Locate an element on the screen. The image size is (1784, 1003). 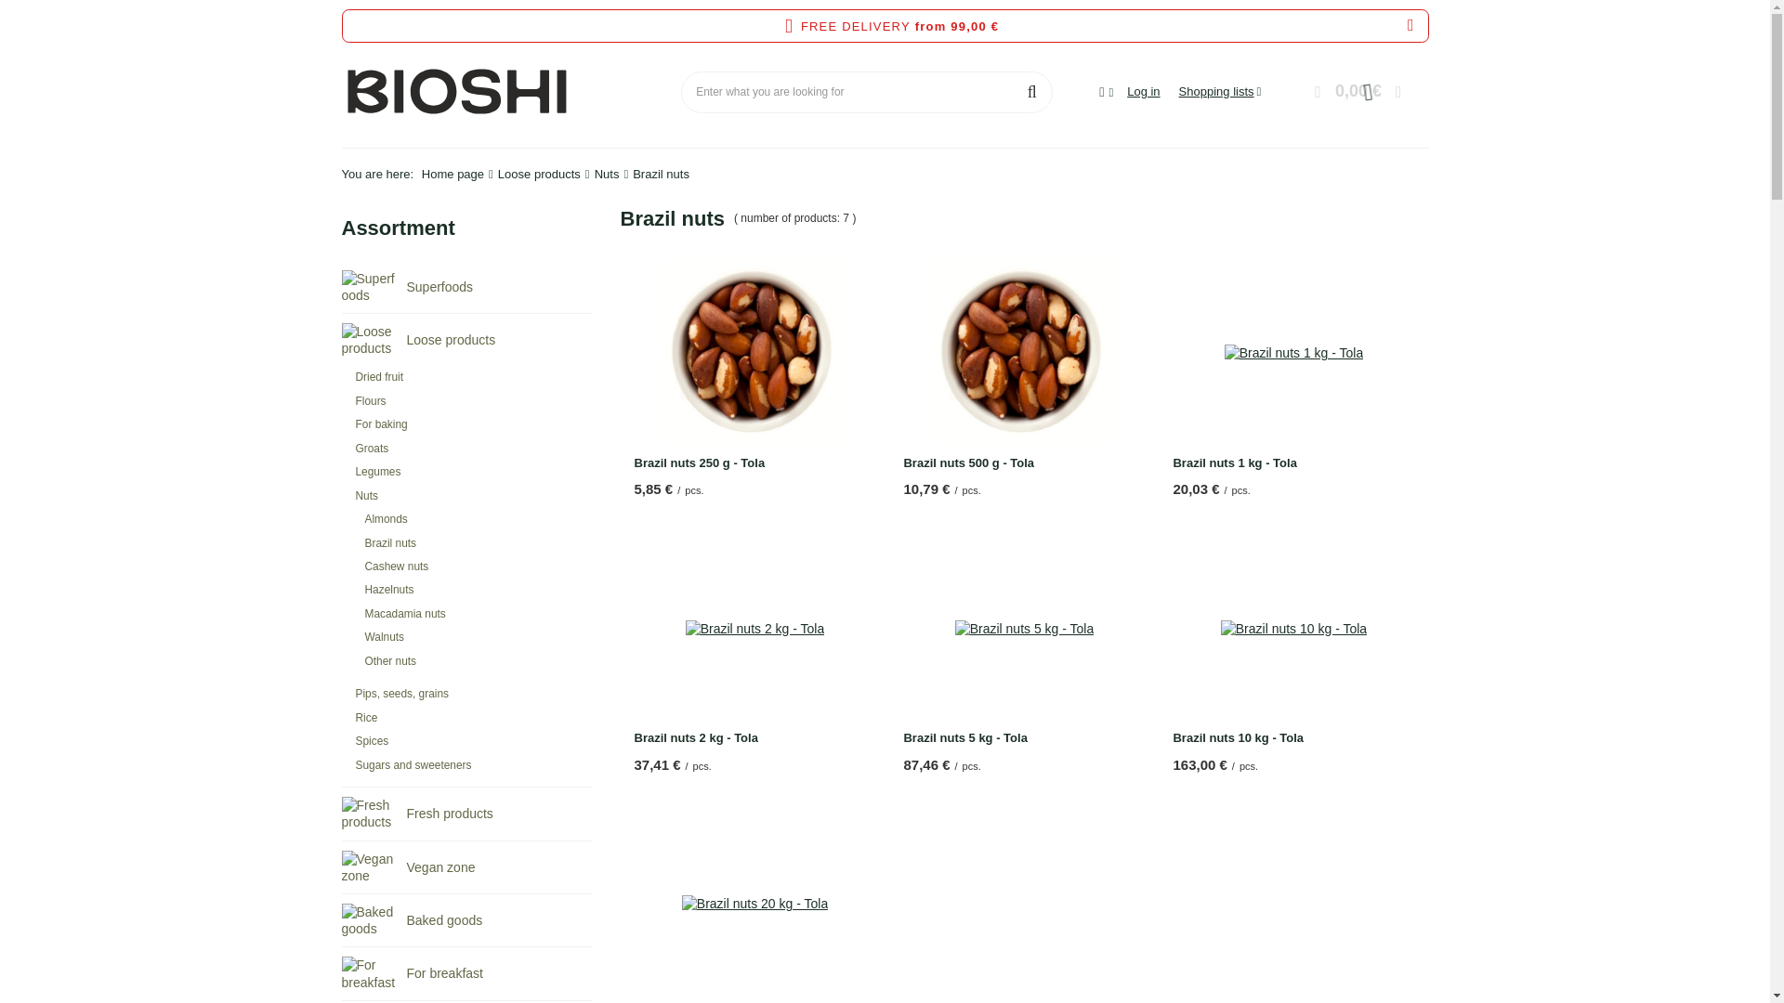
Superfoods is located at coordinates (370, 286).